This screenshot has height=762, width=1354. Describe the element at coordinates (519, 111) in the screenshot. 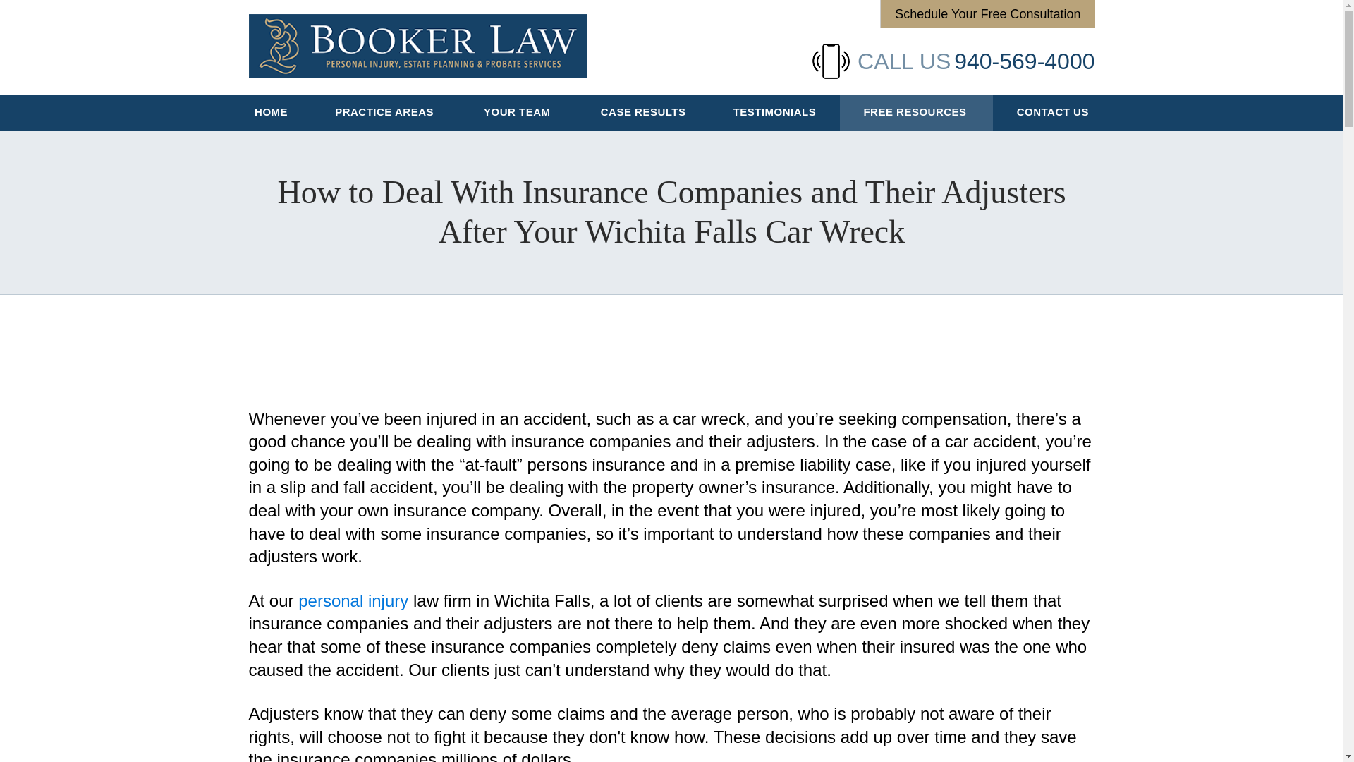

I see `YOUR TEAM` at that location.